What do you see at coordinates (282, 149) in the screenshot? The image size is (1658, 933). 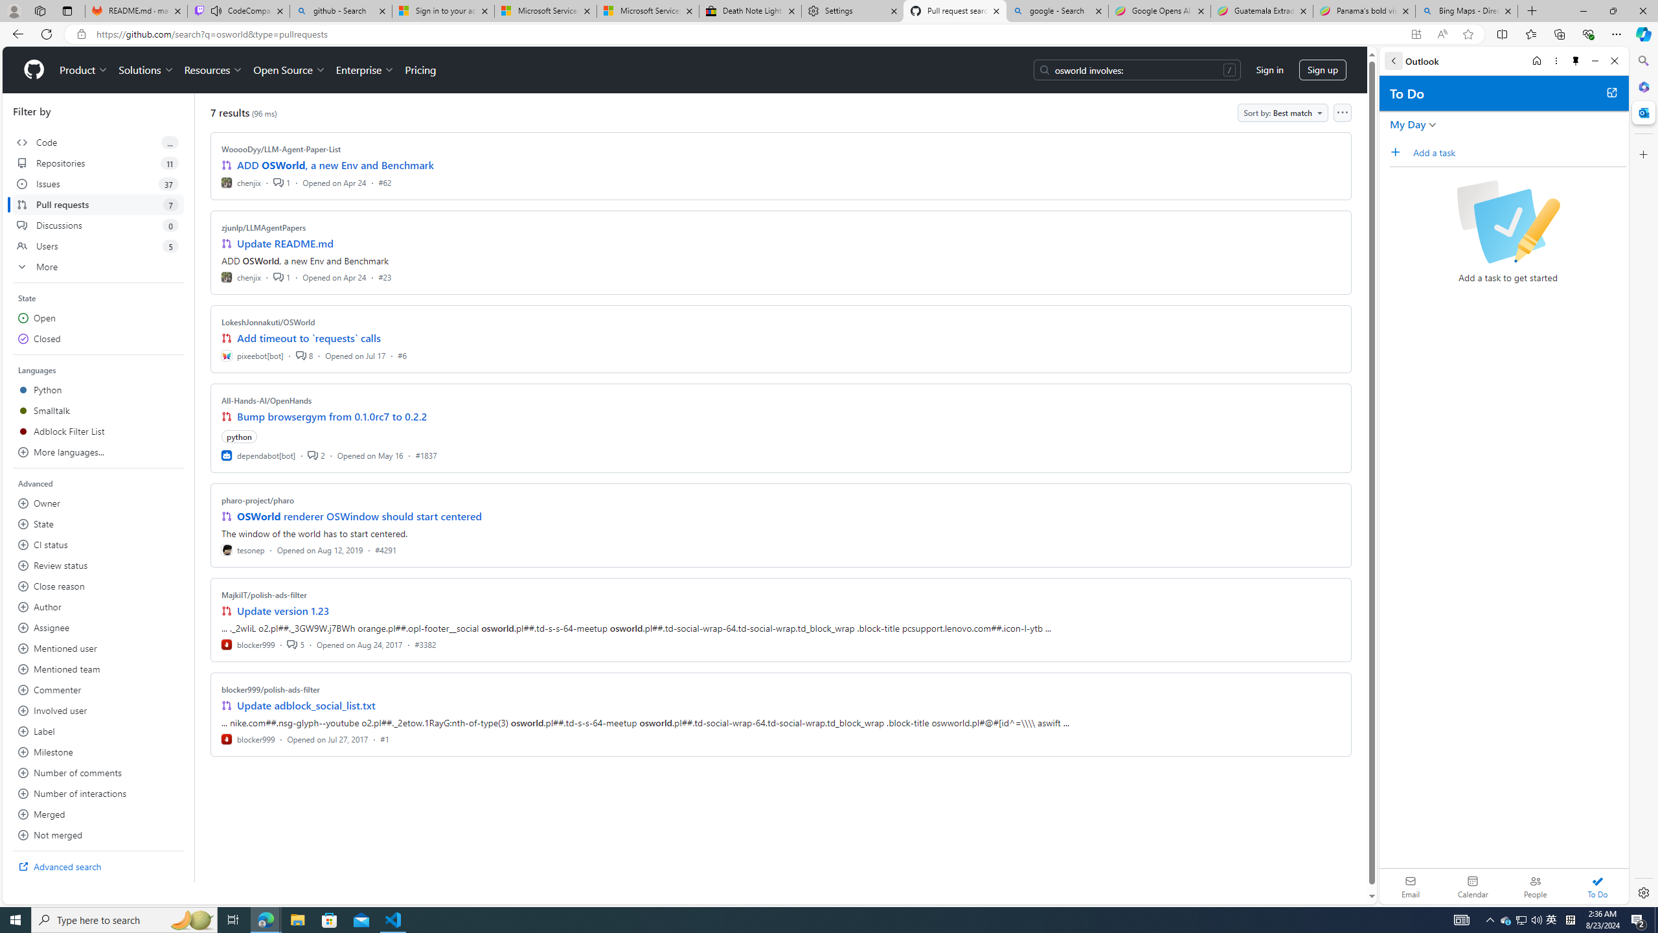 I see `WooooDyy/LLM-Agent-Paper-List` at bounding box center [282, 149].